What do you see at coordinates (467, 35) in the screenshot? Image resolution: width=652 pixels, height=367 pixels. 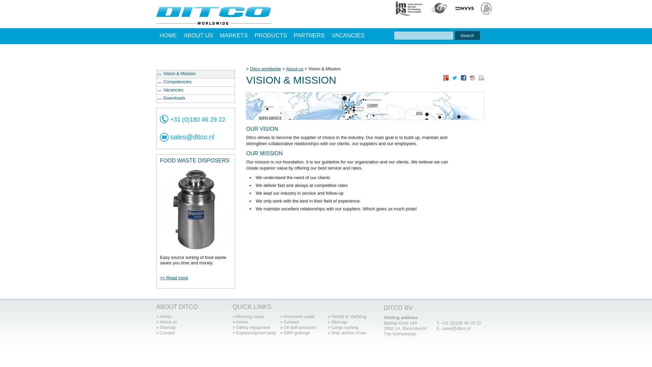 I see `Search` at bounding box center [467, 35].